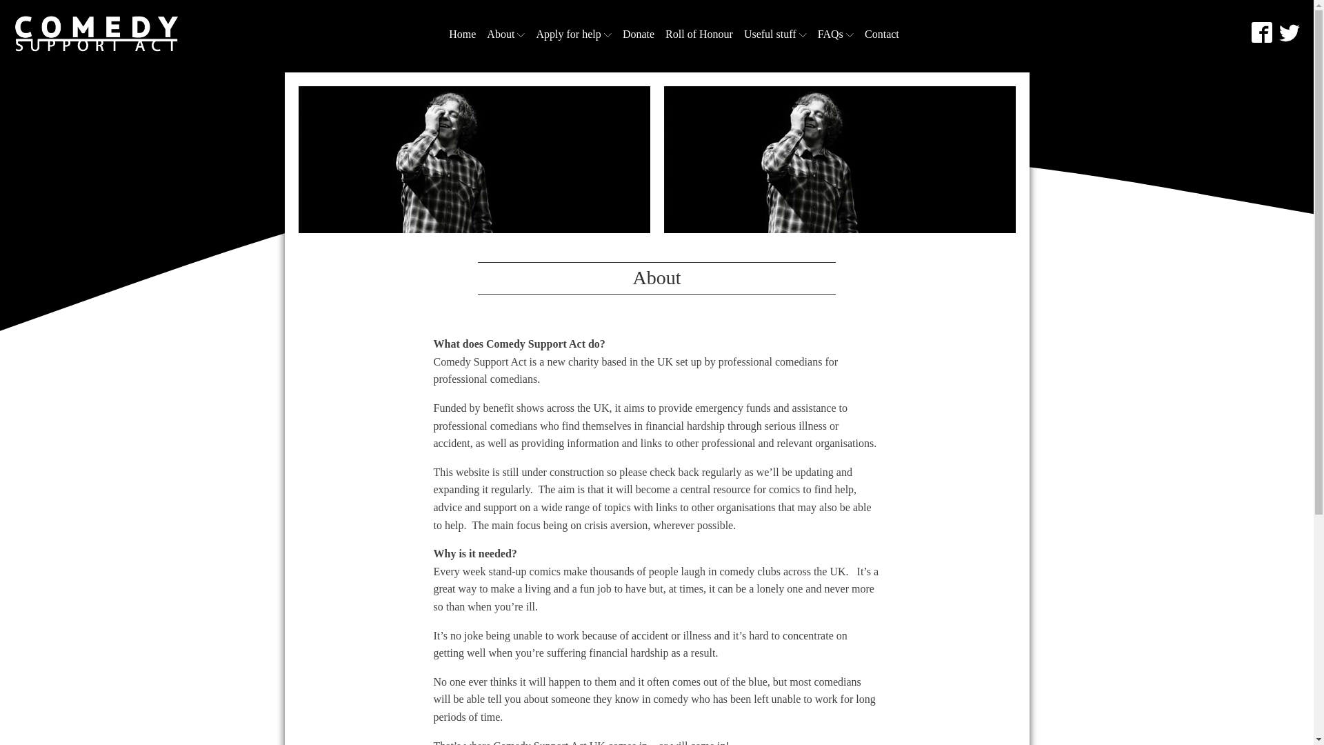  What do you see at coordinates (881, 34) in the screenshot?
I see `Contact` at bounding box center [881, 34].